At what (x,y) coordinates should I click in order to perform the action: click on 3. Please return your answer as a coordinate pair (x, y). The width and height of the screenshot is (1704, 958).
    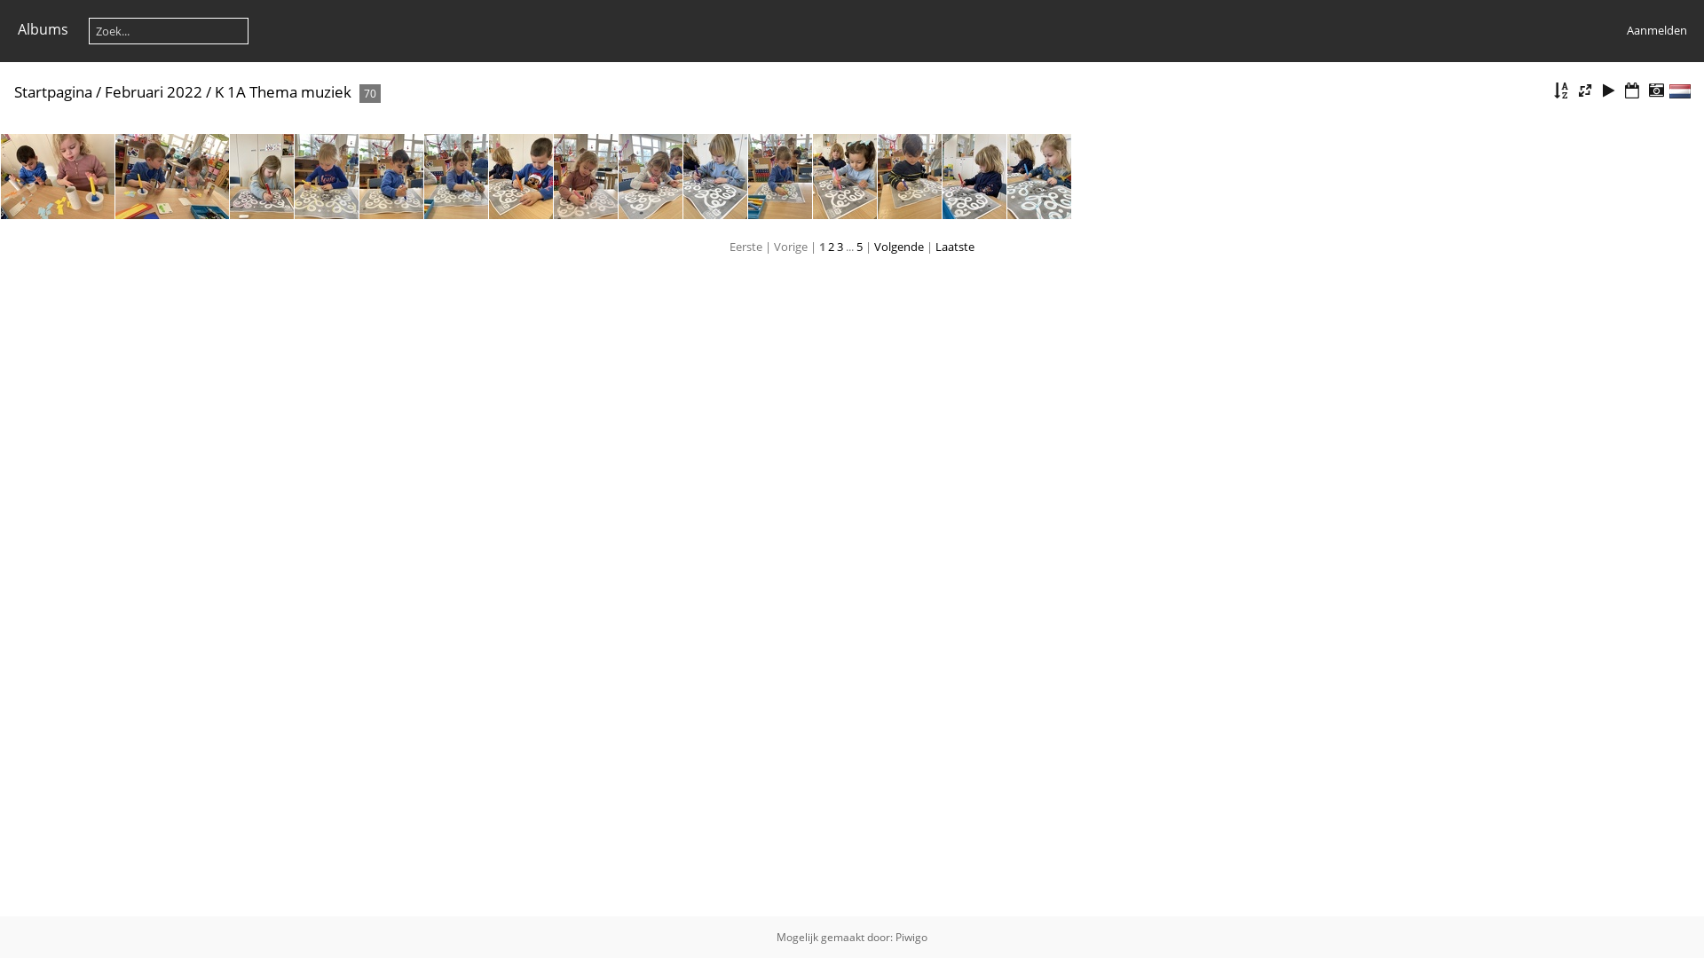
    Looking at the image, I should click on (840, 247).